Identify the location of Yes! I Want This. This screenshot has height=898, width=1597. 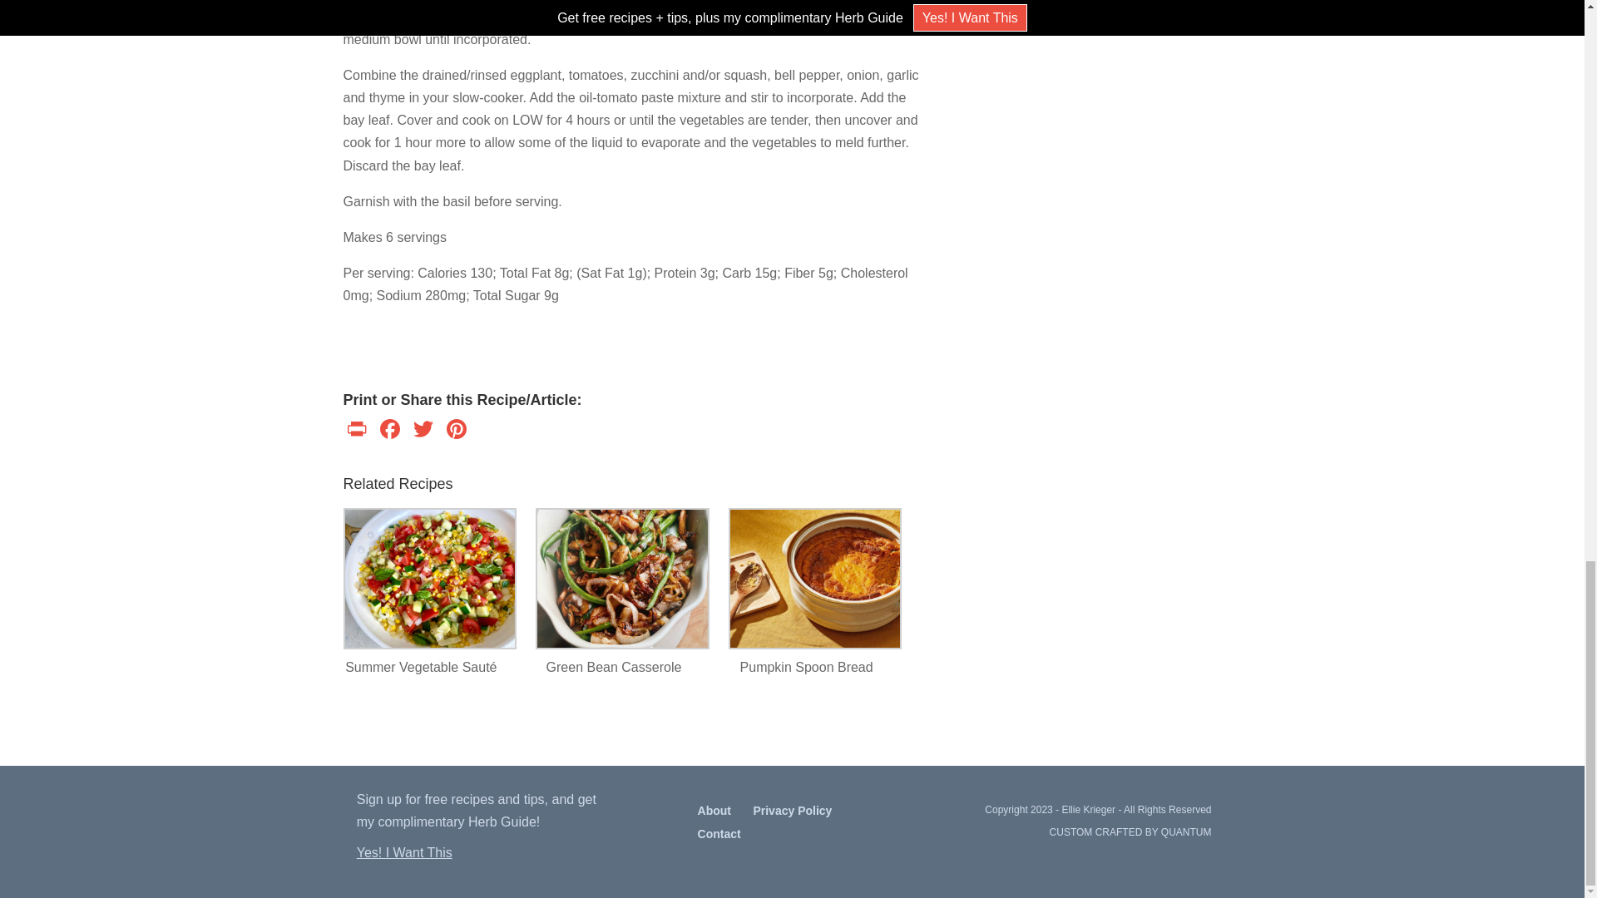
(404, 852).